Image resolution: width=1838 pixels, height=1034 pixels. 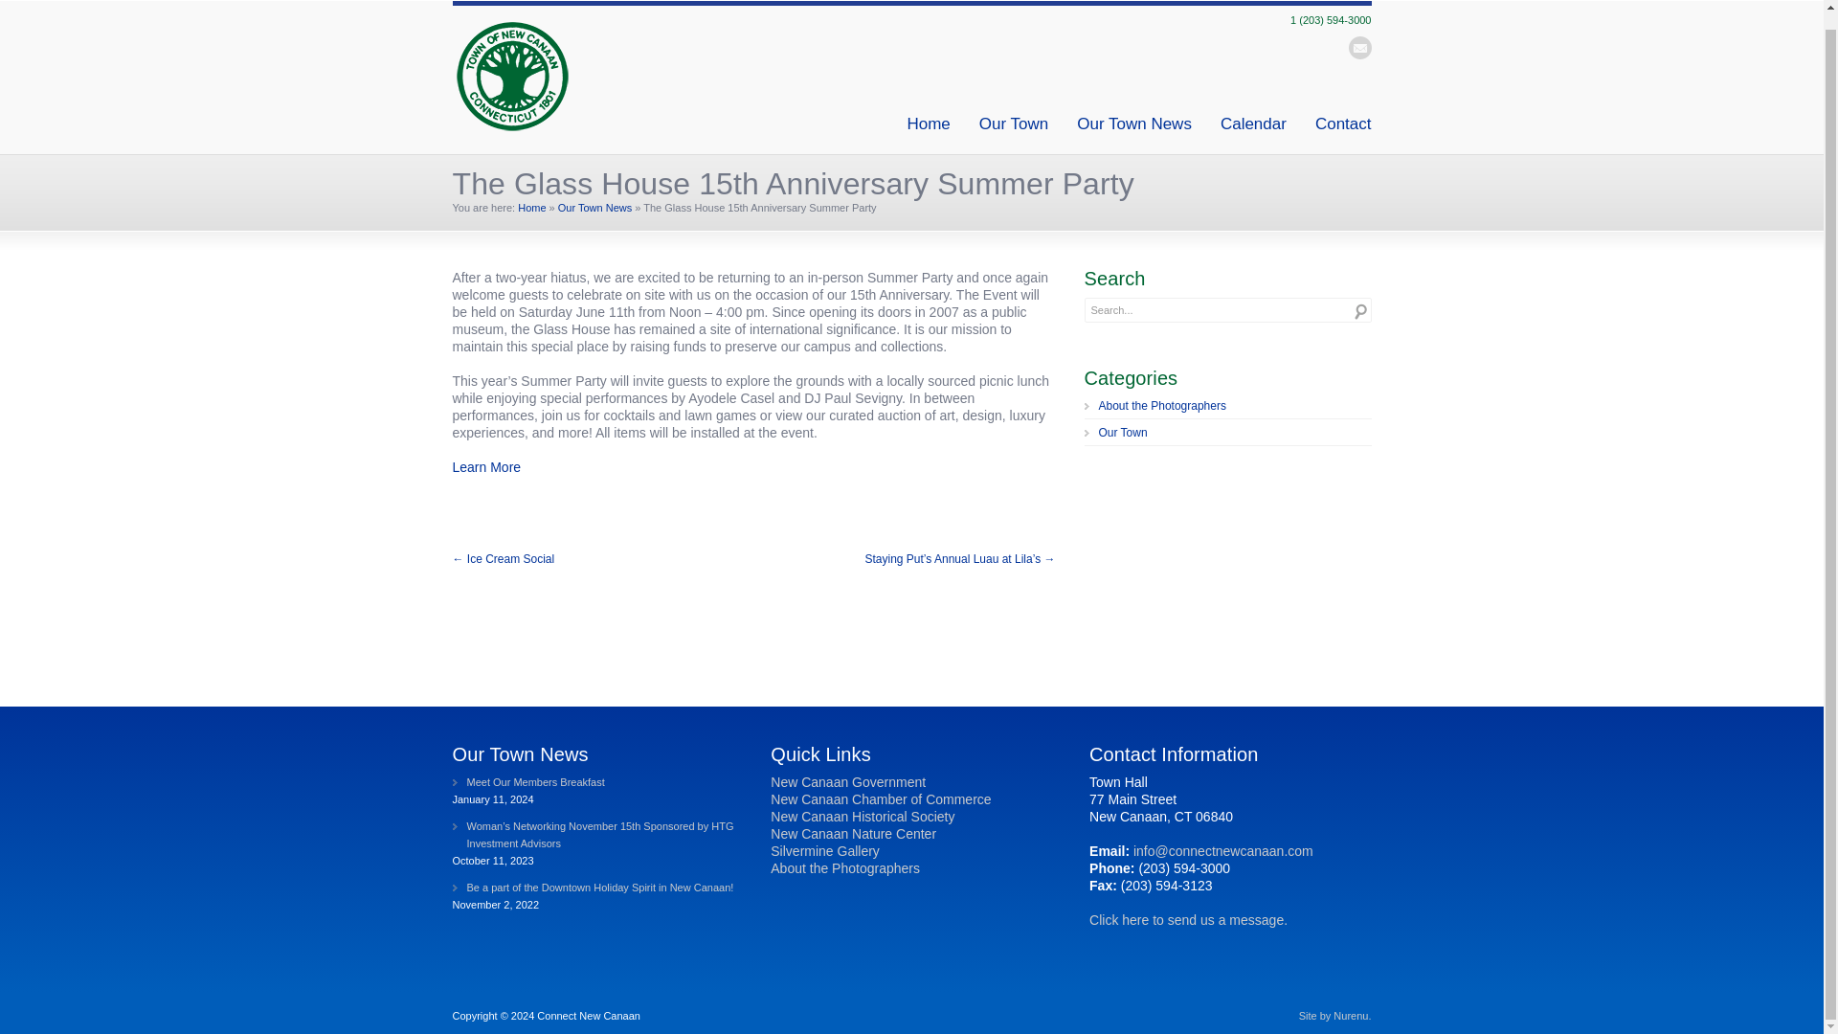 I want to click on Learn More, so click(x=486, y=466).